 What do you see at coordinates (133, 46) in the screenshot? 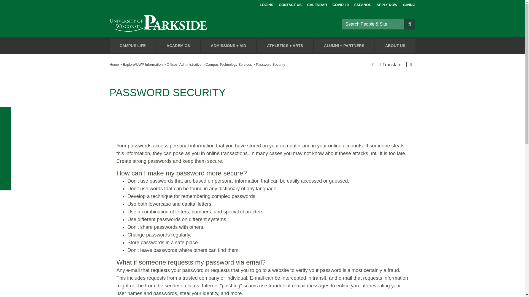
I see `CAMPUS LIFE` at bounding box center [133, 46].